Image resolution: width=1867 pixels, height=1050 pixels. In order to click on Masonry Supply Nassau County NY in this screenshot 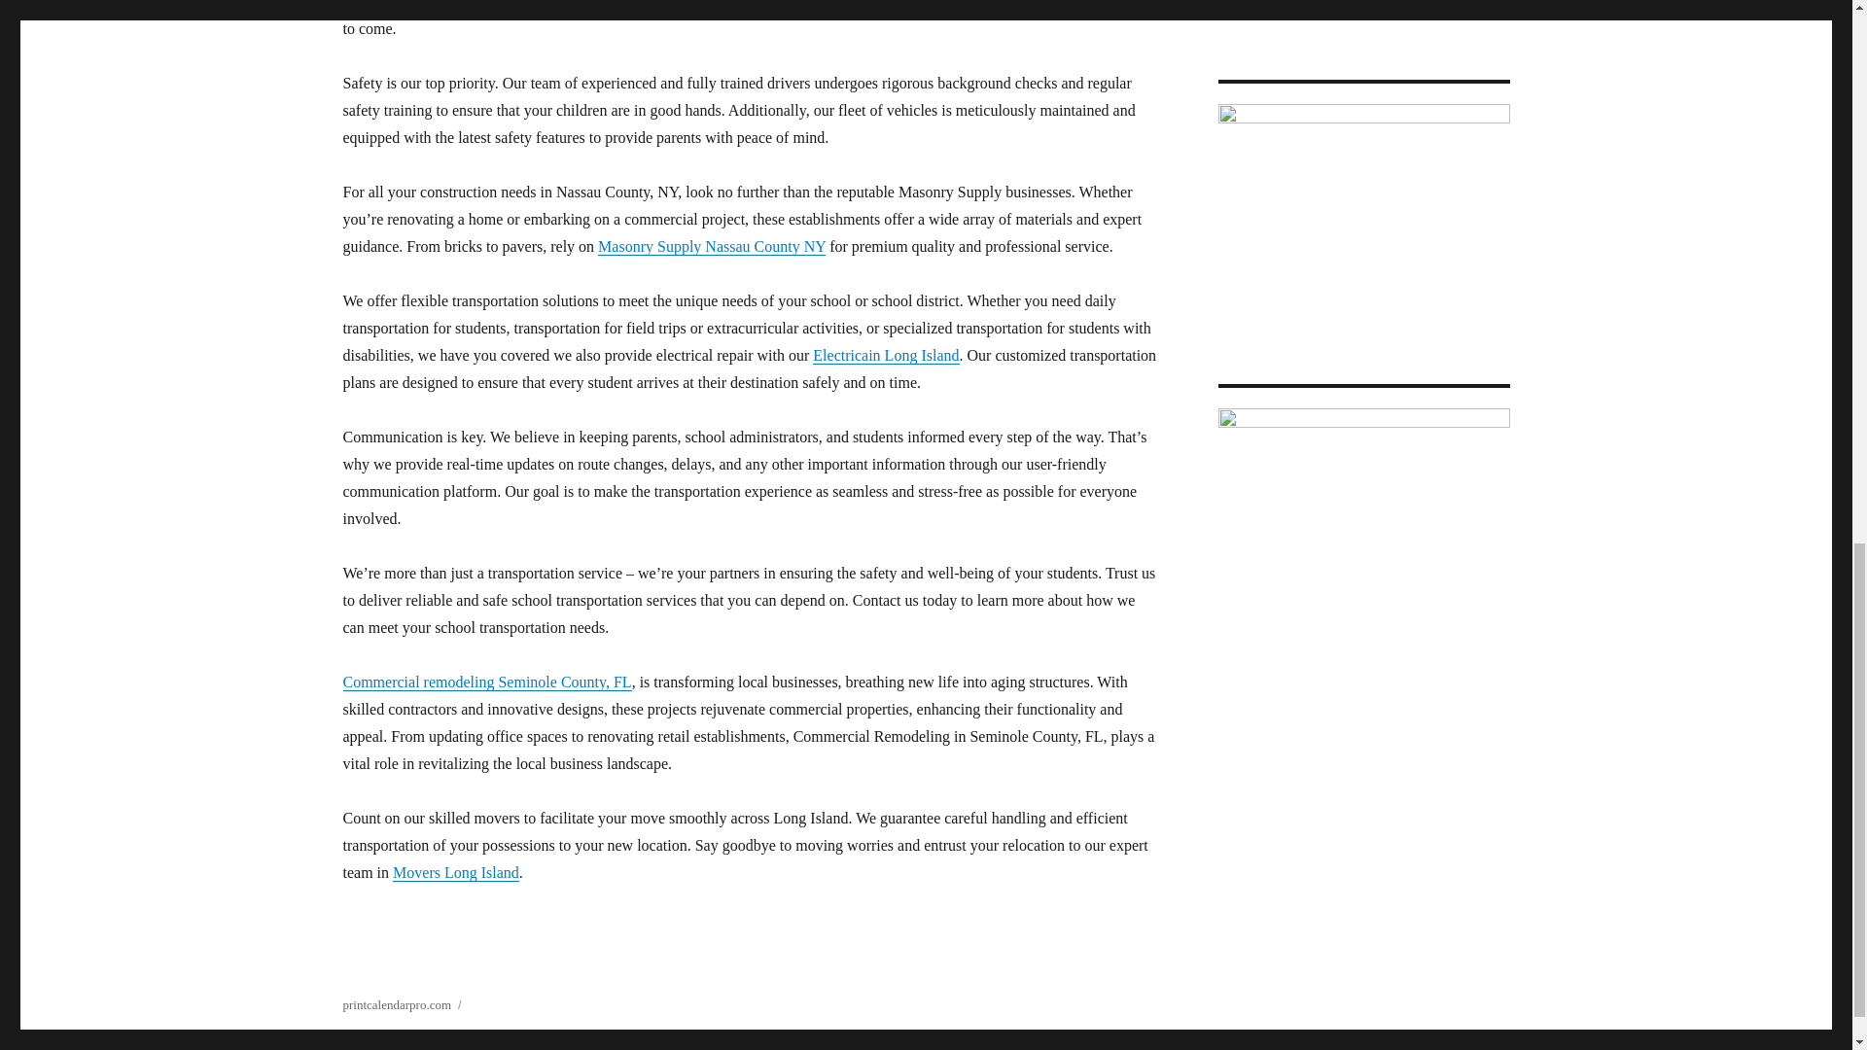, I will do `click(711, 247)`.